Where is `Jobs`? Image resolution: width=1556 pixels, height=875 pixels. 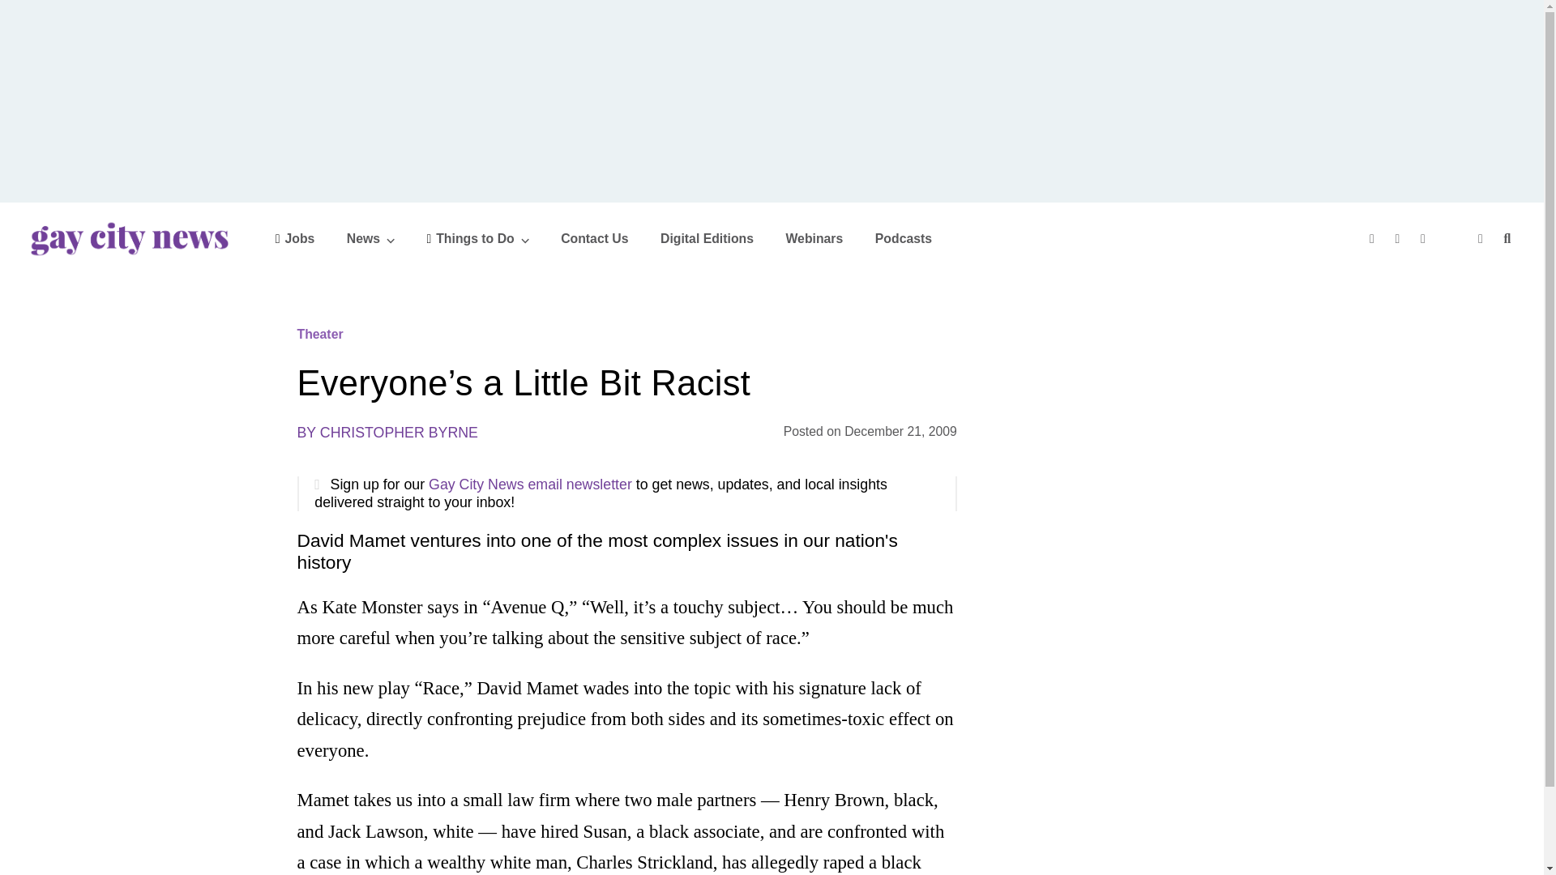
Jobs is located at coordinates (295, 238).